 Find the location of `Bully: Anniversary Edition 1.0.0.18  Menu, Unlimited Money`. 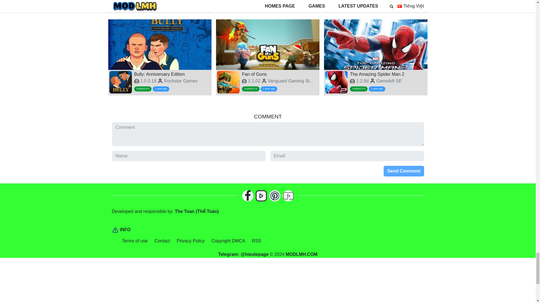

Bully: Anniversary Edition 1.0.0.18  Menu, Unlimited Money is located at coordinates (268, 6).